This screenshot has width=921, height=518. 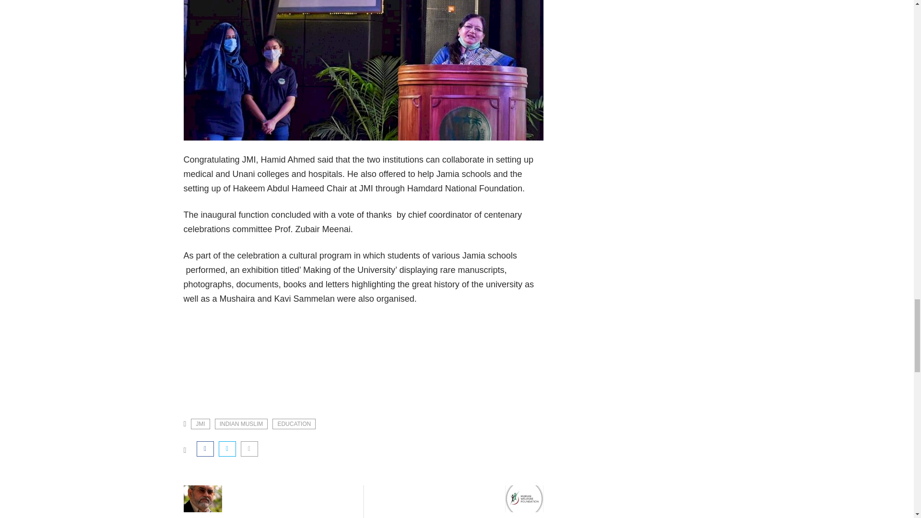 I want to click on Oct 29, 2020, so click(x=249, y=517).